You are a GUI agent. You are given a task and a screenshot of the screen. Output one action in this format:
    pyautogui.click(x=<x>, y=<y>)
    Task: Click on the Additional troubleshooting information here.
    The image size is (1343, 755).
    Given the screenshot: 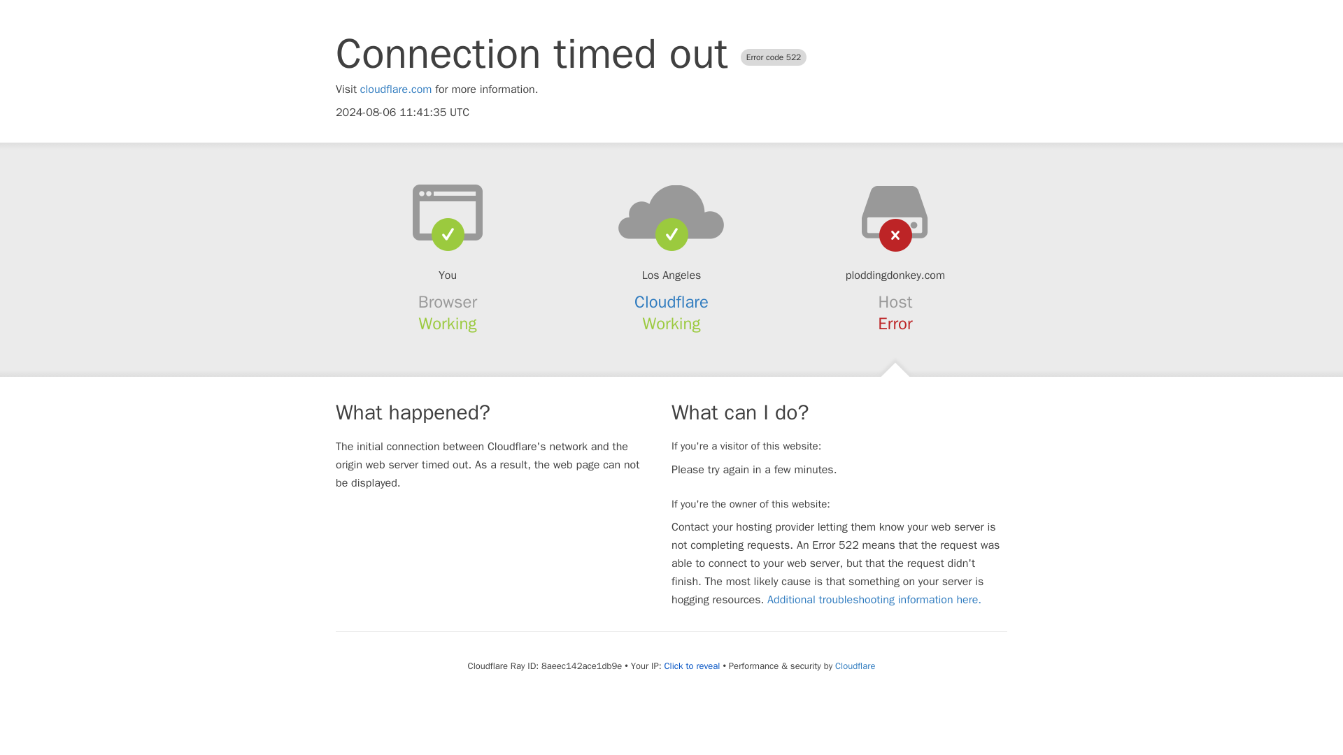 What is the action you would take?
    pyautogui.click(x=874, y=600)
    